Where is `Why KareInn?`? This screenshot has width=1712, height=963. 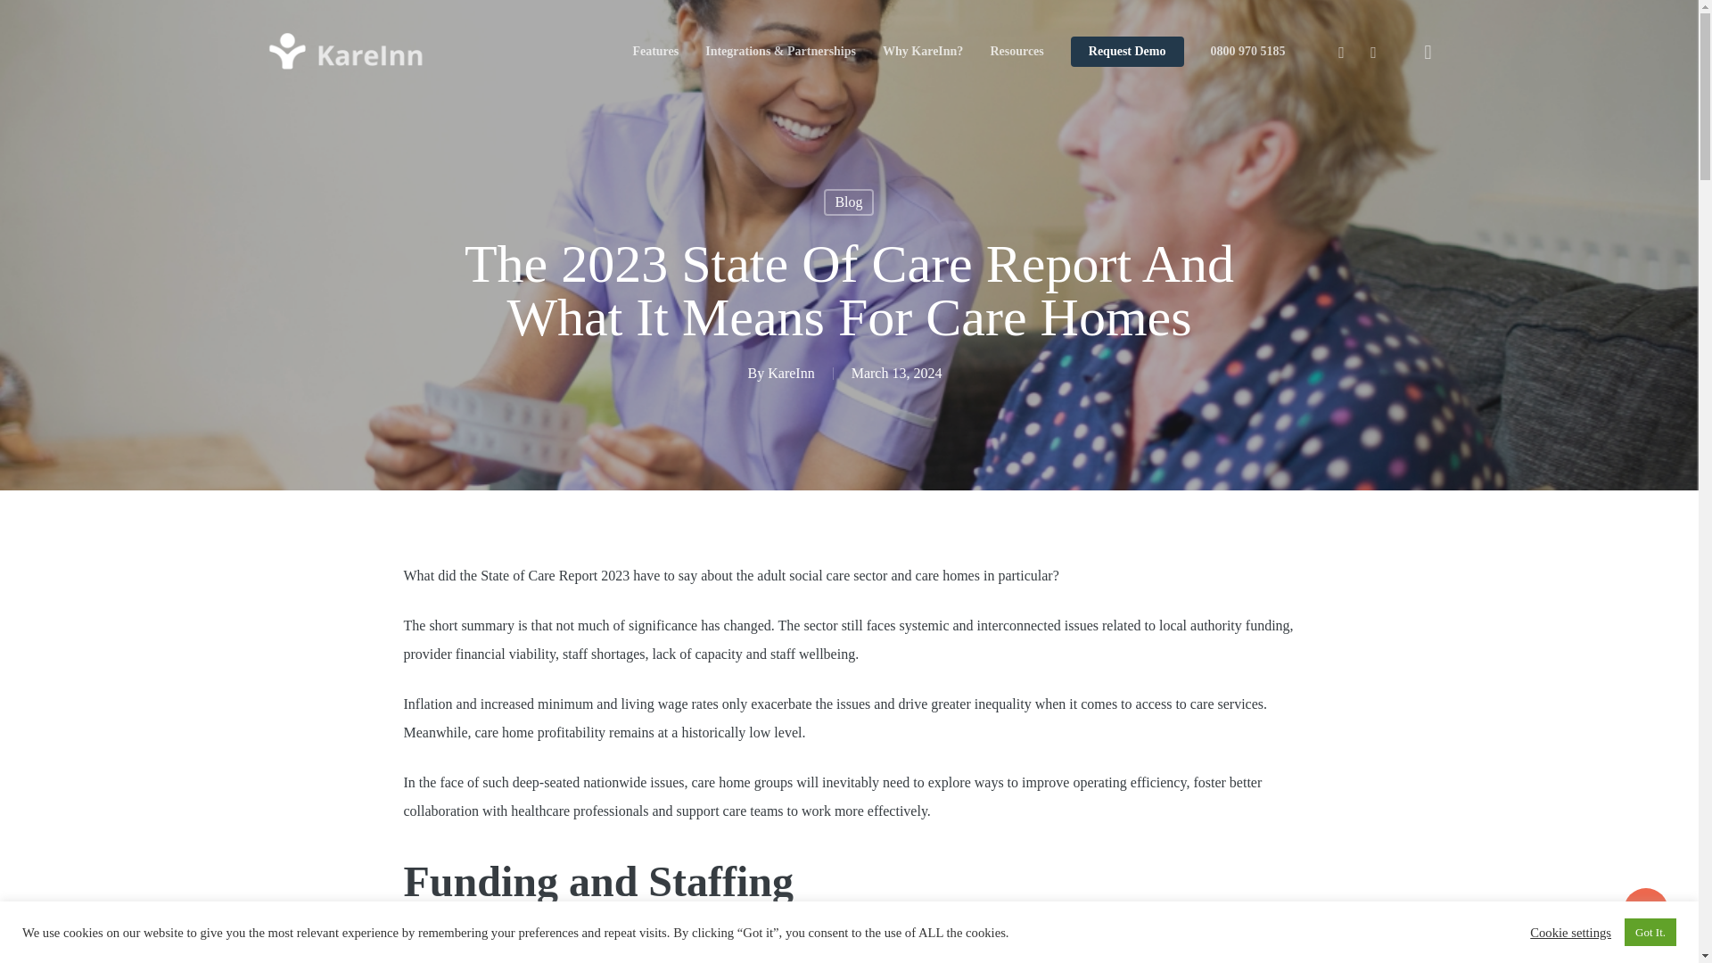 Why KareInn? is located at coordinates (922, 51).